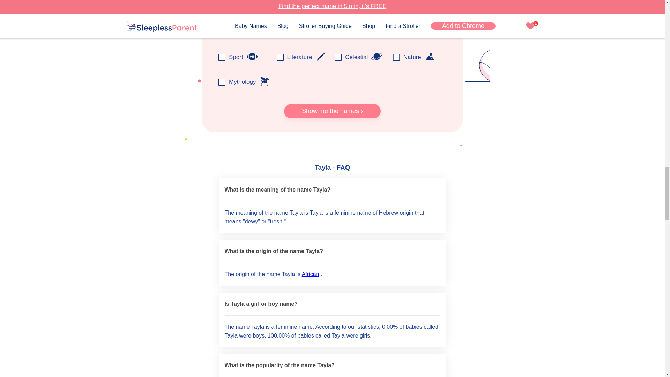  I want to click on Fashion, so click(375, 31).